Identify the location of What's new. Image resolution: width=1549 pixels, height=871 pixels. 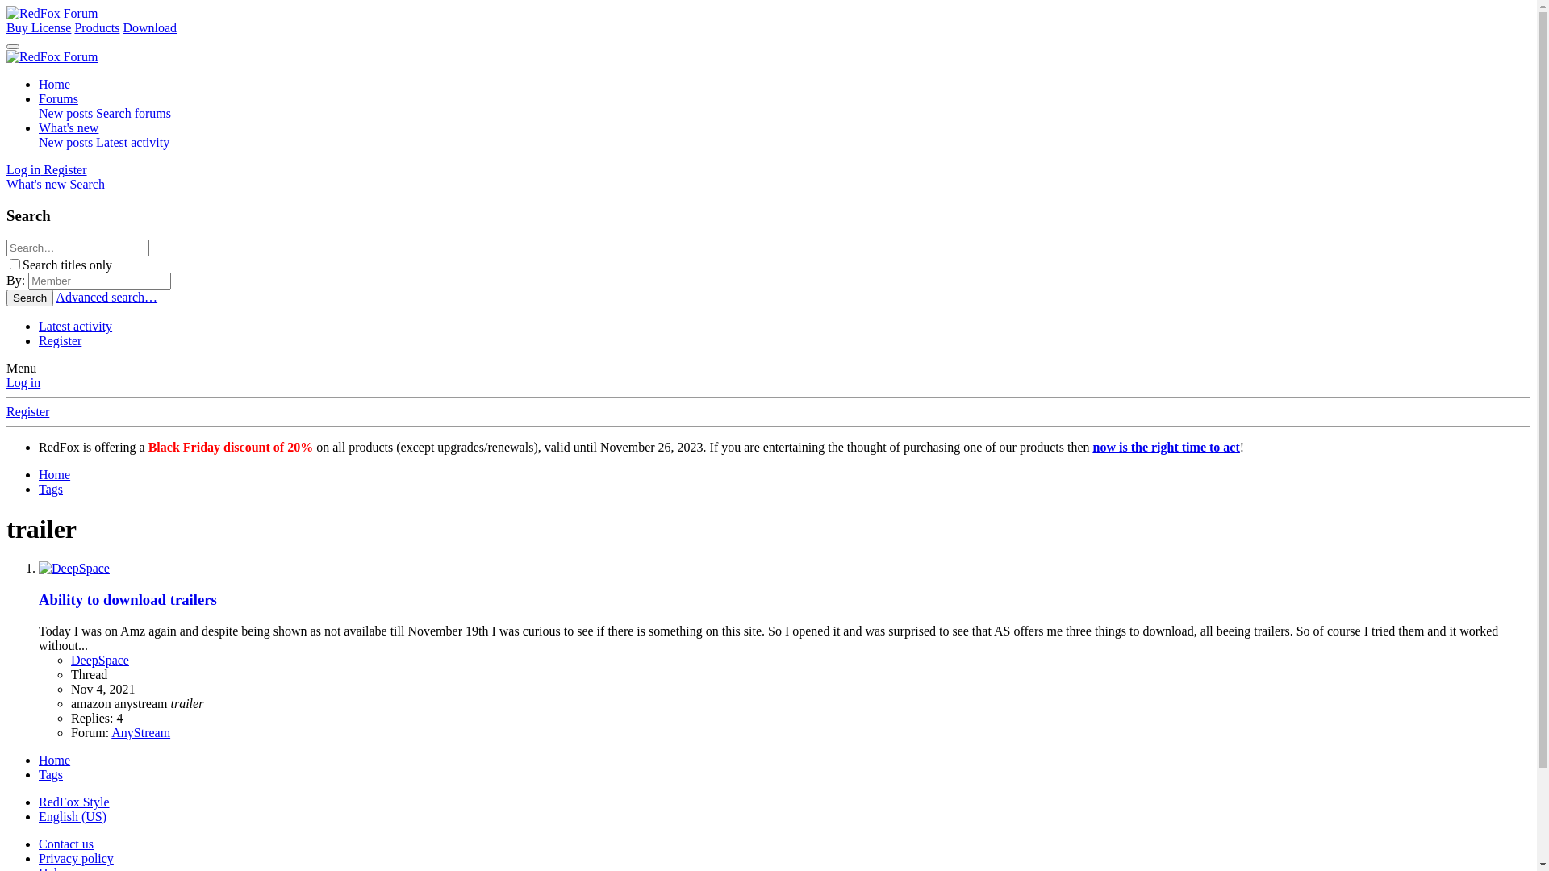
(69, 127).